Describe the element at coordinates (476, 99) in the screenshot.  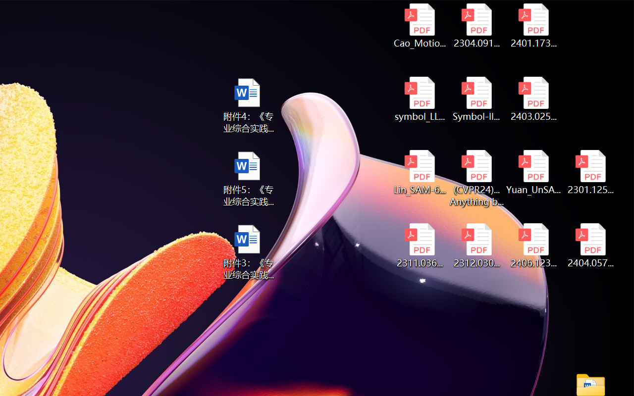
I see `Symbol-llm-v2.pdf` at that location.